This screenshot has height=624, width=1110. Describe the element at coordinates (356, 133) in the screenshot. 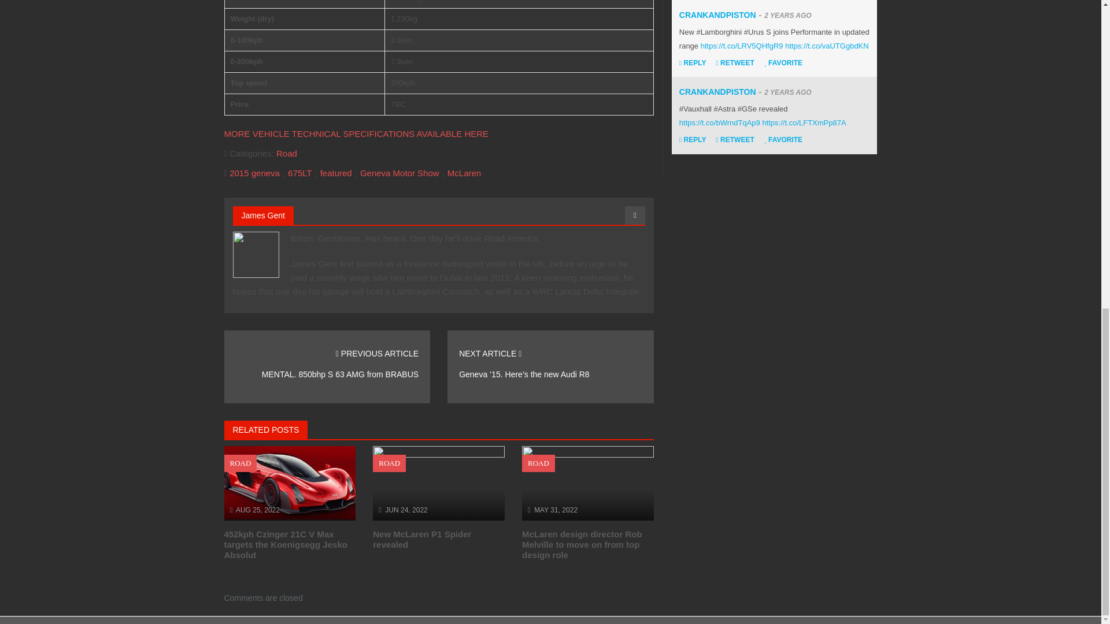

I see `MORE VEHICLE TECHNICAL SPECIFICATIONS AVAILABLE HERE` at that location.